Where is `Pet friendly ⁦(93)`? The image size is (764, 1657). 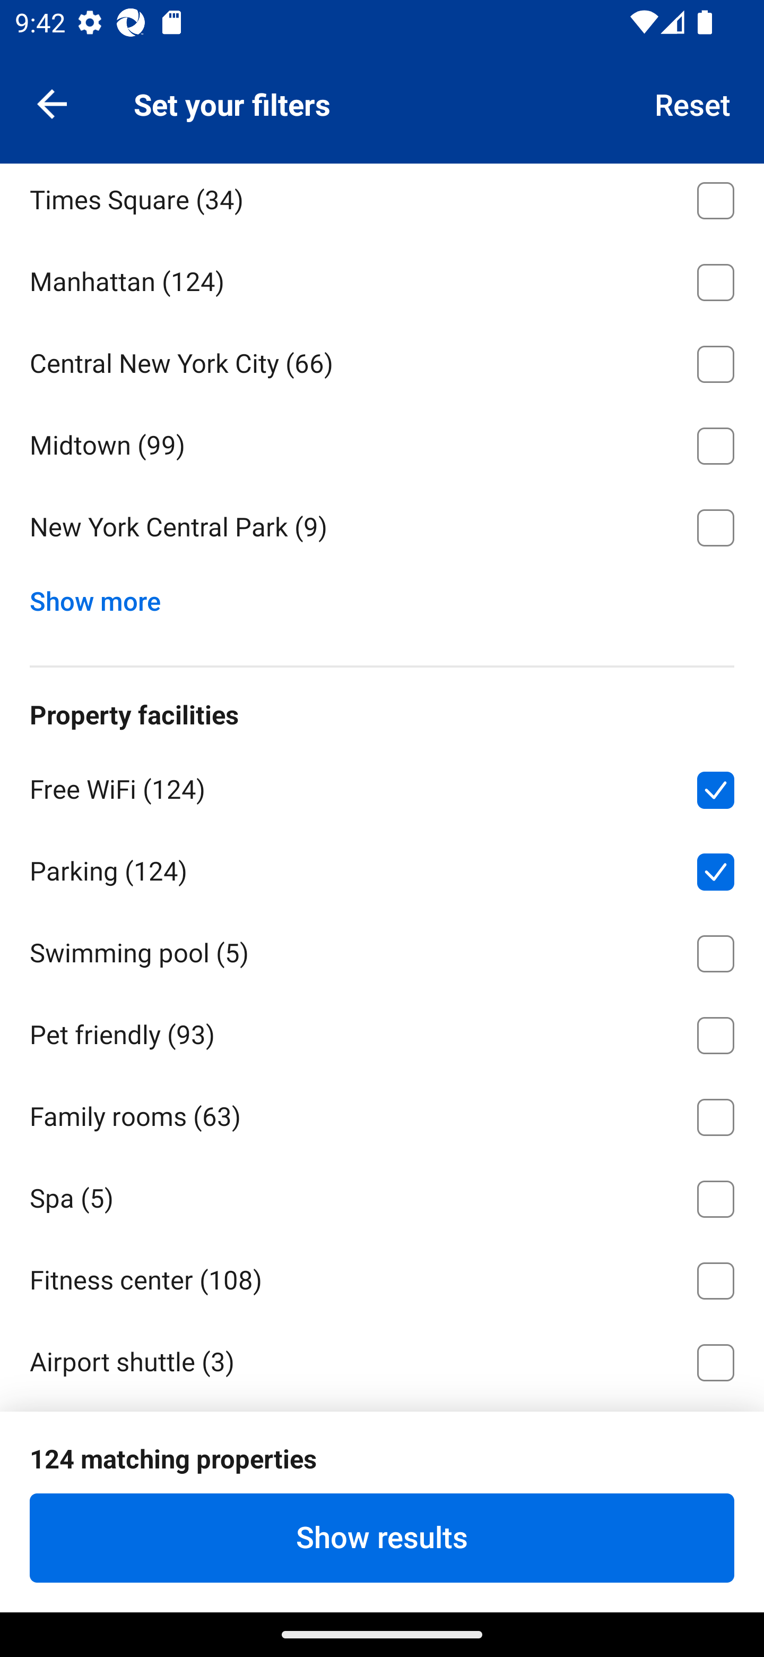
Pet friendly ⁦(93) is located at coordinates (382, 1031).